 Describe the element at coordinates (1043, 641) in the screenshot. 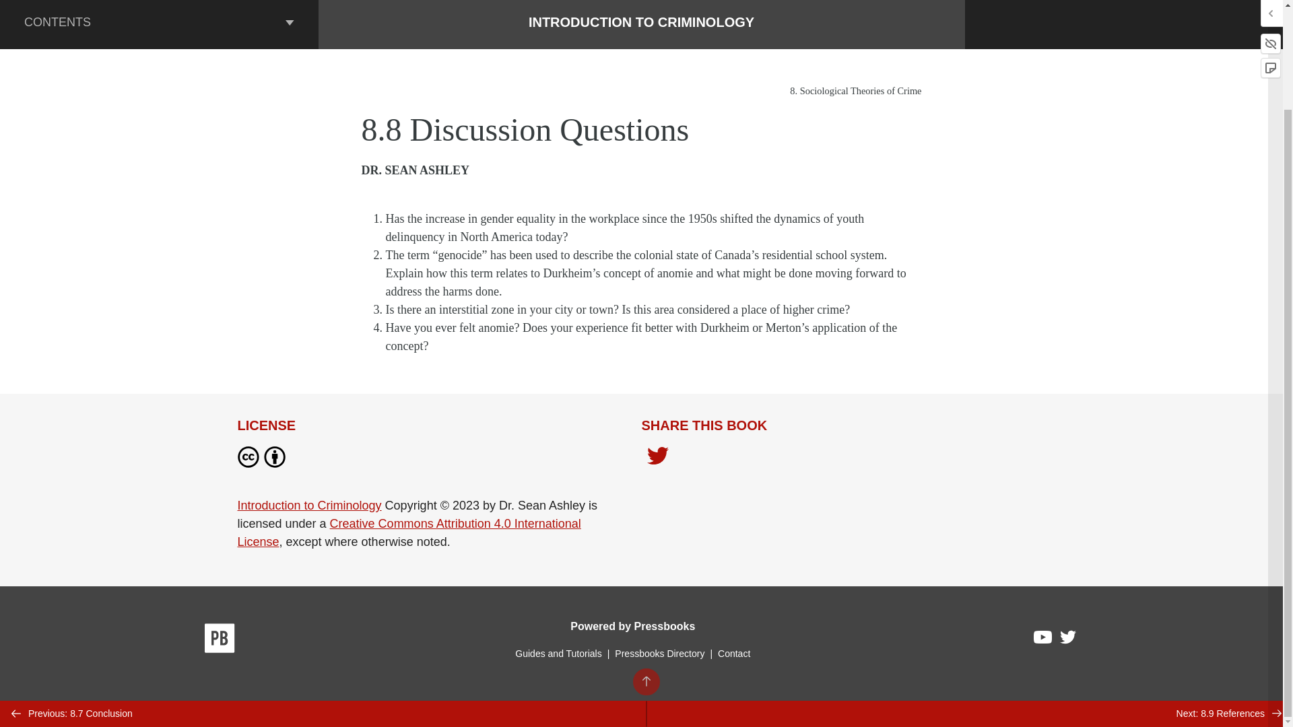

I see `Pressbooks on YouTube` at that location.